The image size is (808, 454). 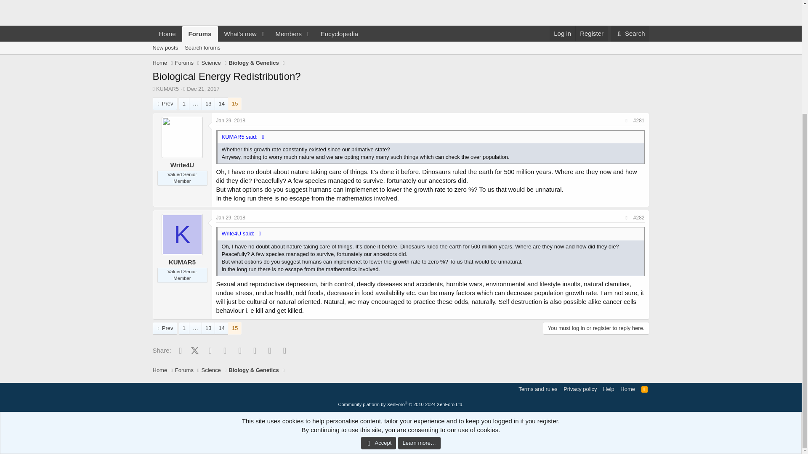 I want to click on RSS, so click(x=165, y=104).